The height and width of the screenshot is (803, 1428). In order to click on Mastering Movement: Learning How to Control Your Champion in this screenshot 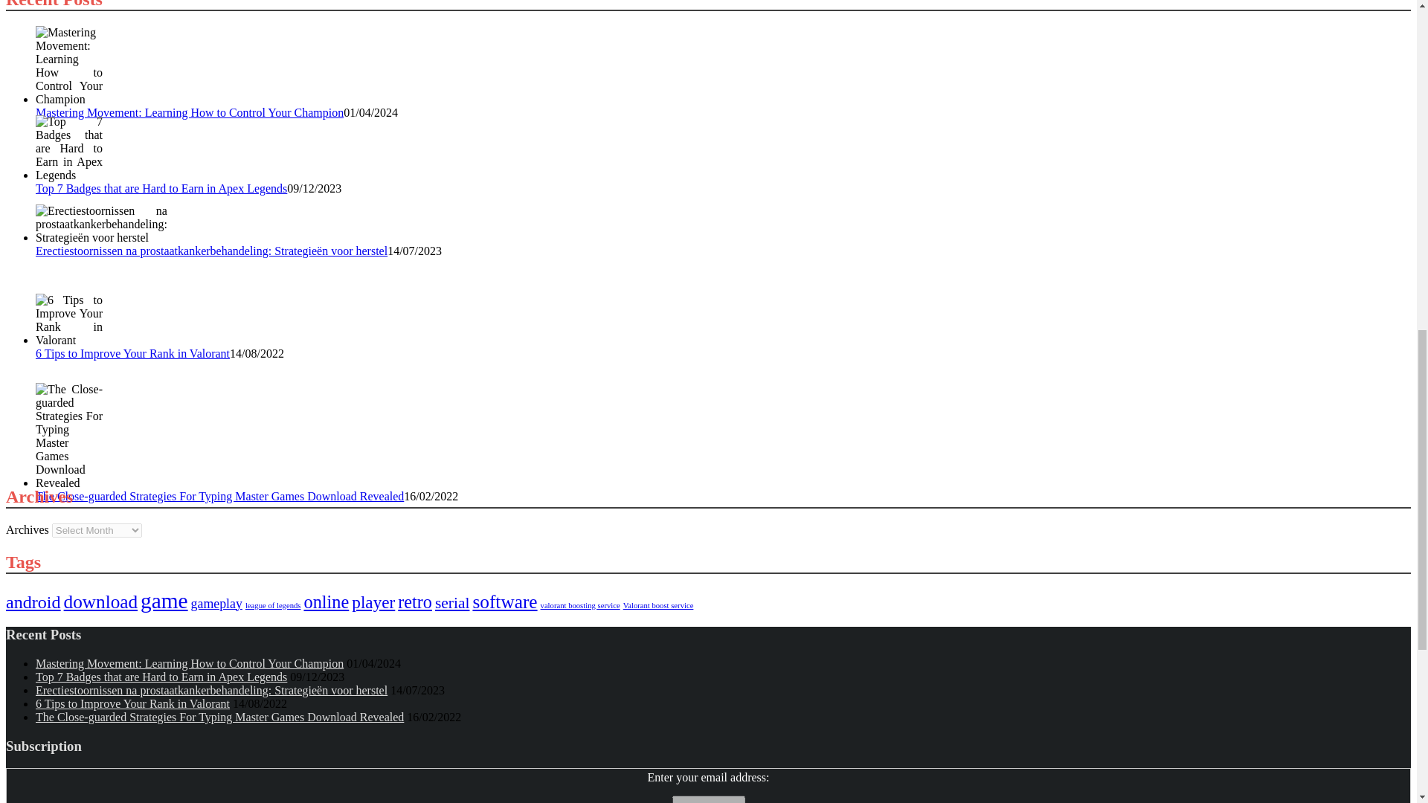, I will do `click(190, 112)`.